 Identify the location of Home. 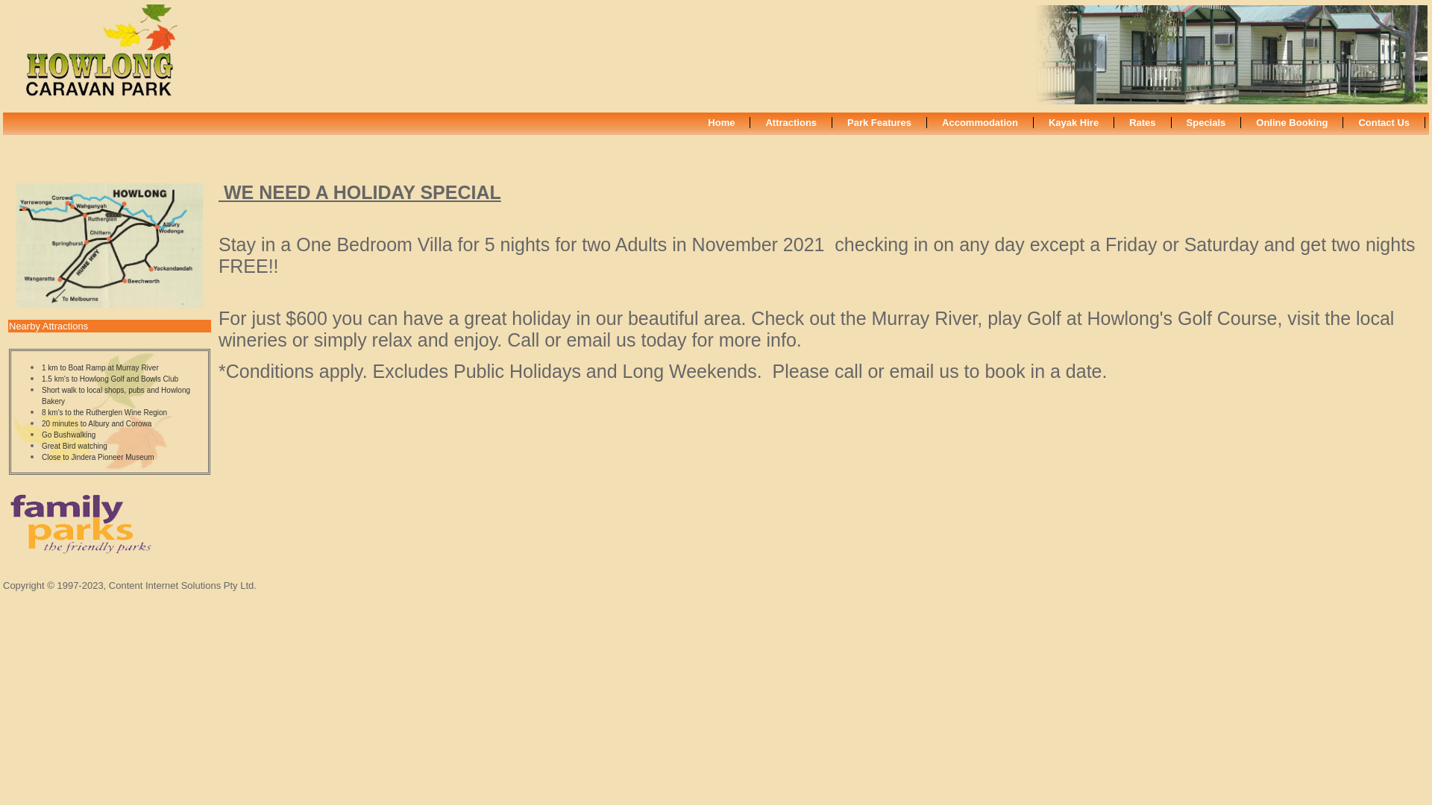
(722, 122).